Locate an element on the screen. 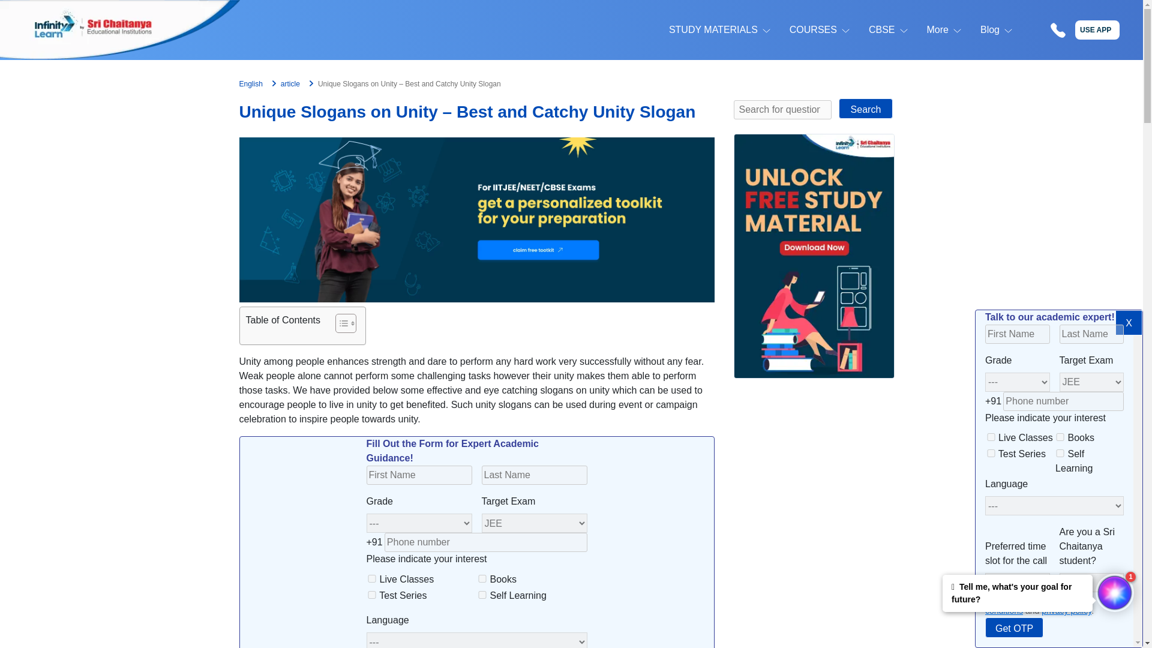  Live Classes is located at coordinates (991, 437).